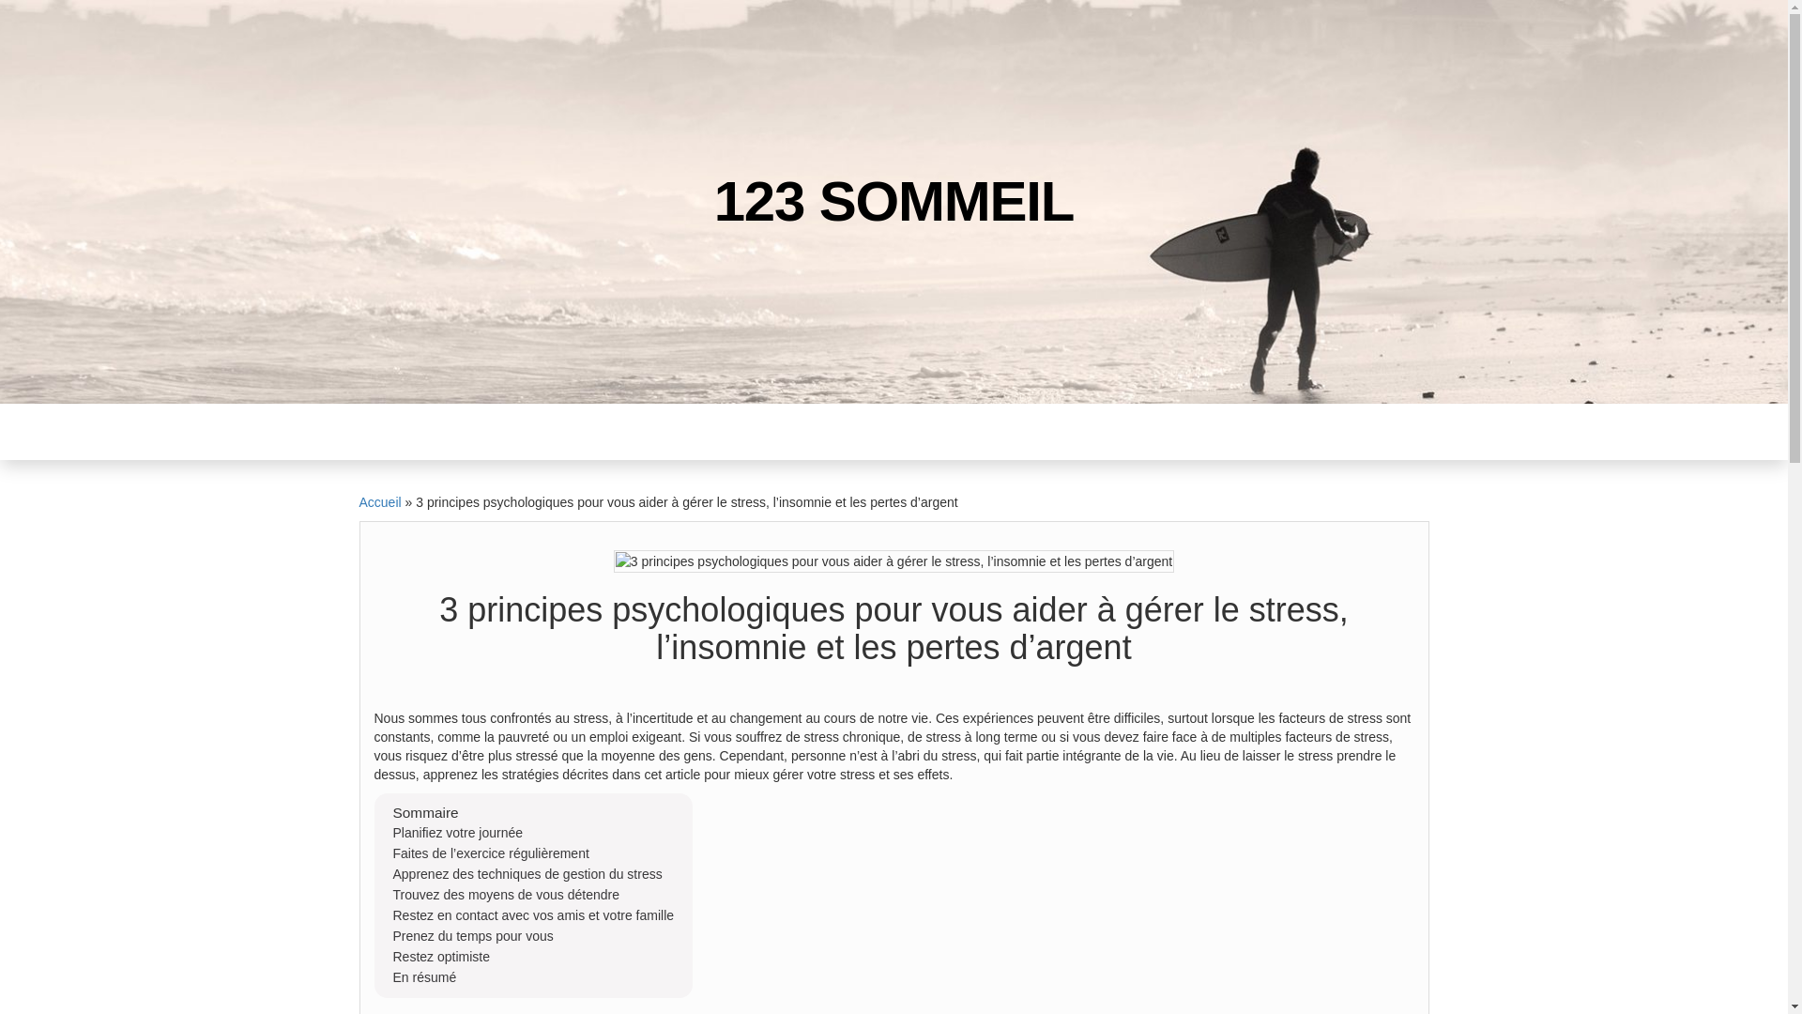 This screenshot has width=1802, height=1014. What do you see at coordinates (533, 915) in the screenshot?
I see `Restez en contact avec vos amis et votre famille` at bounding box center [533, 915].